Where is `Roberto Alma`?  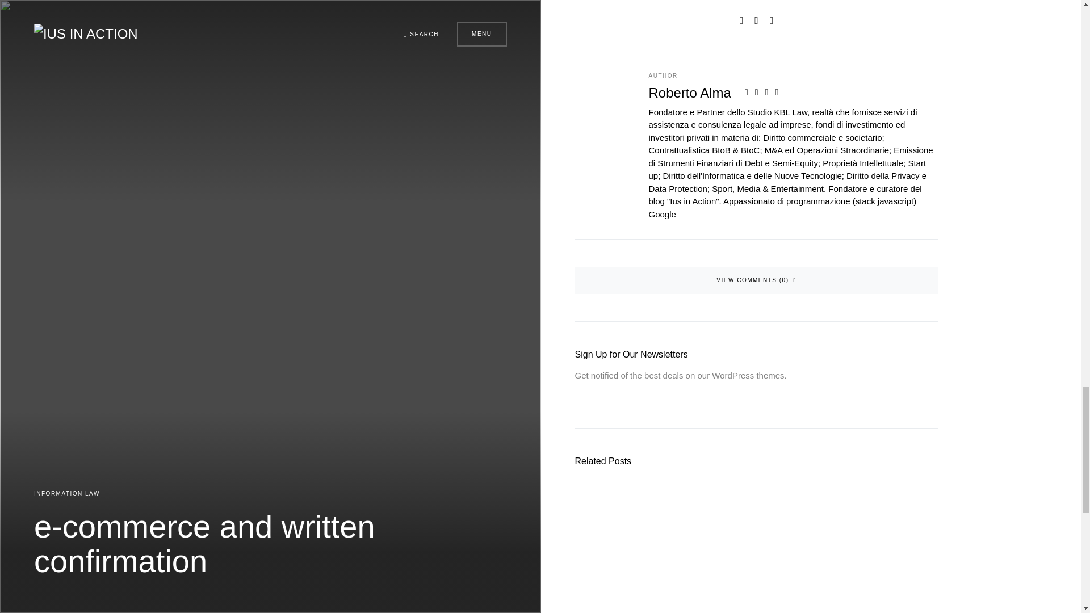 Roberto Alma is located at coordinates (689, 93).